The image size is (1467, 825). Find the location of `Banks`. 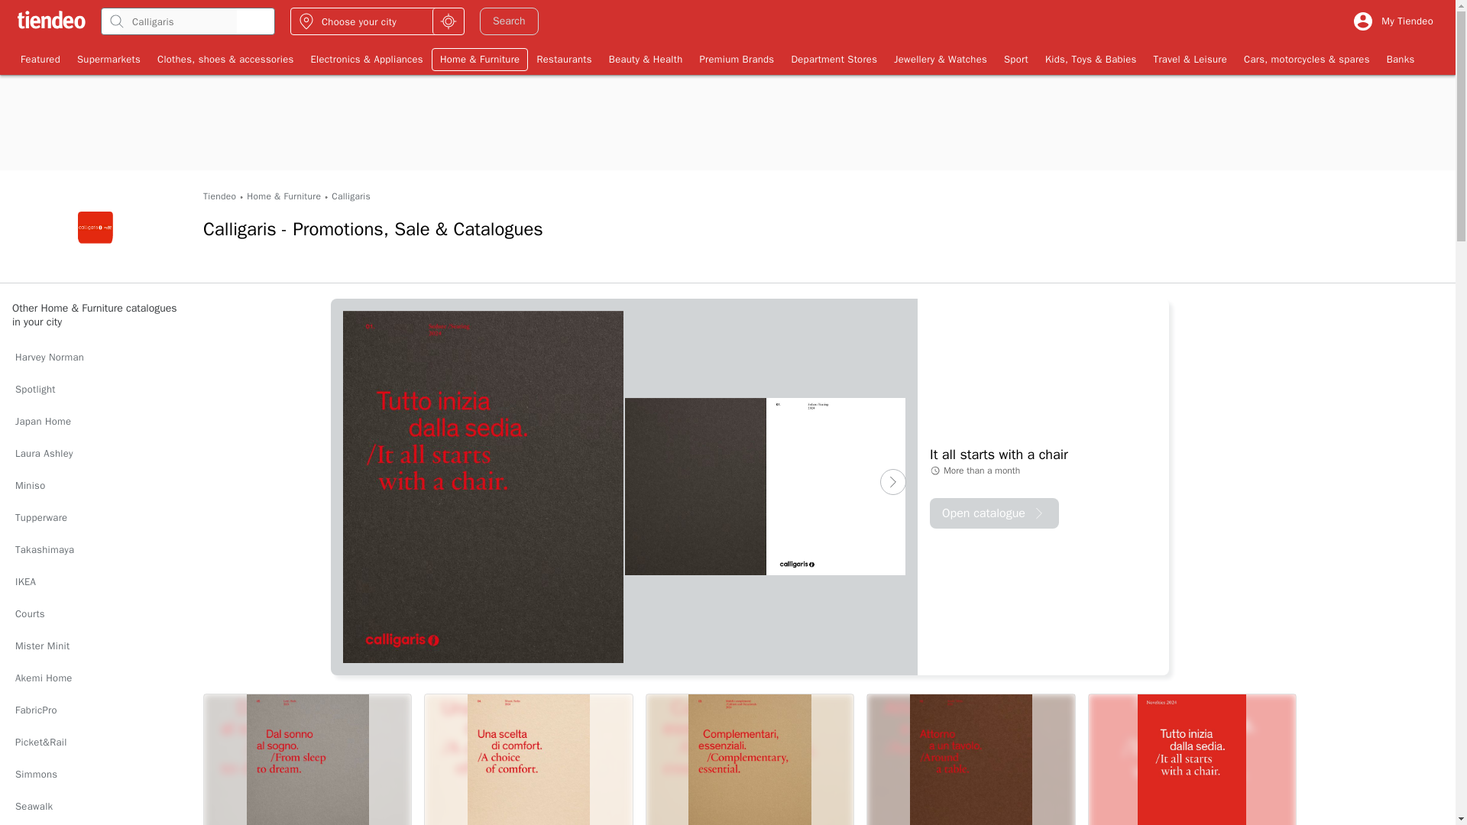

Banks is located at coordinates (1401, 59).